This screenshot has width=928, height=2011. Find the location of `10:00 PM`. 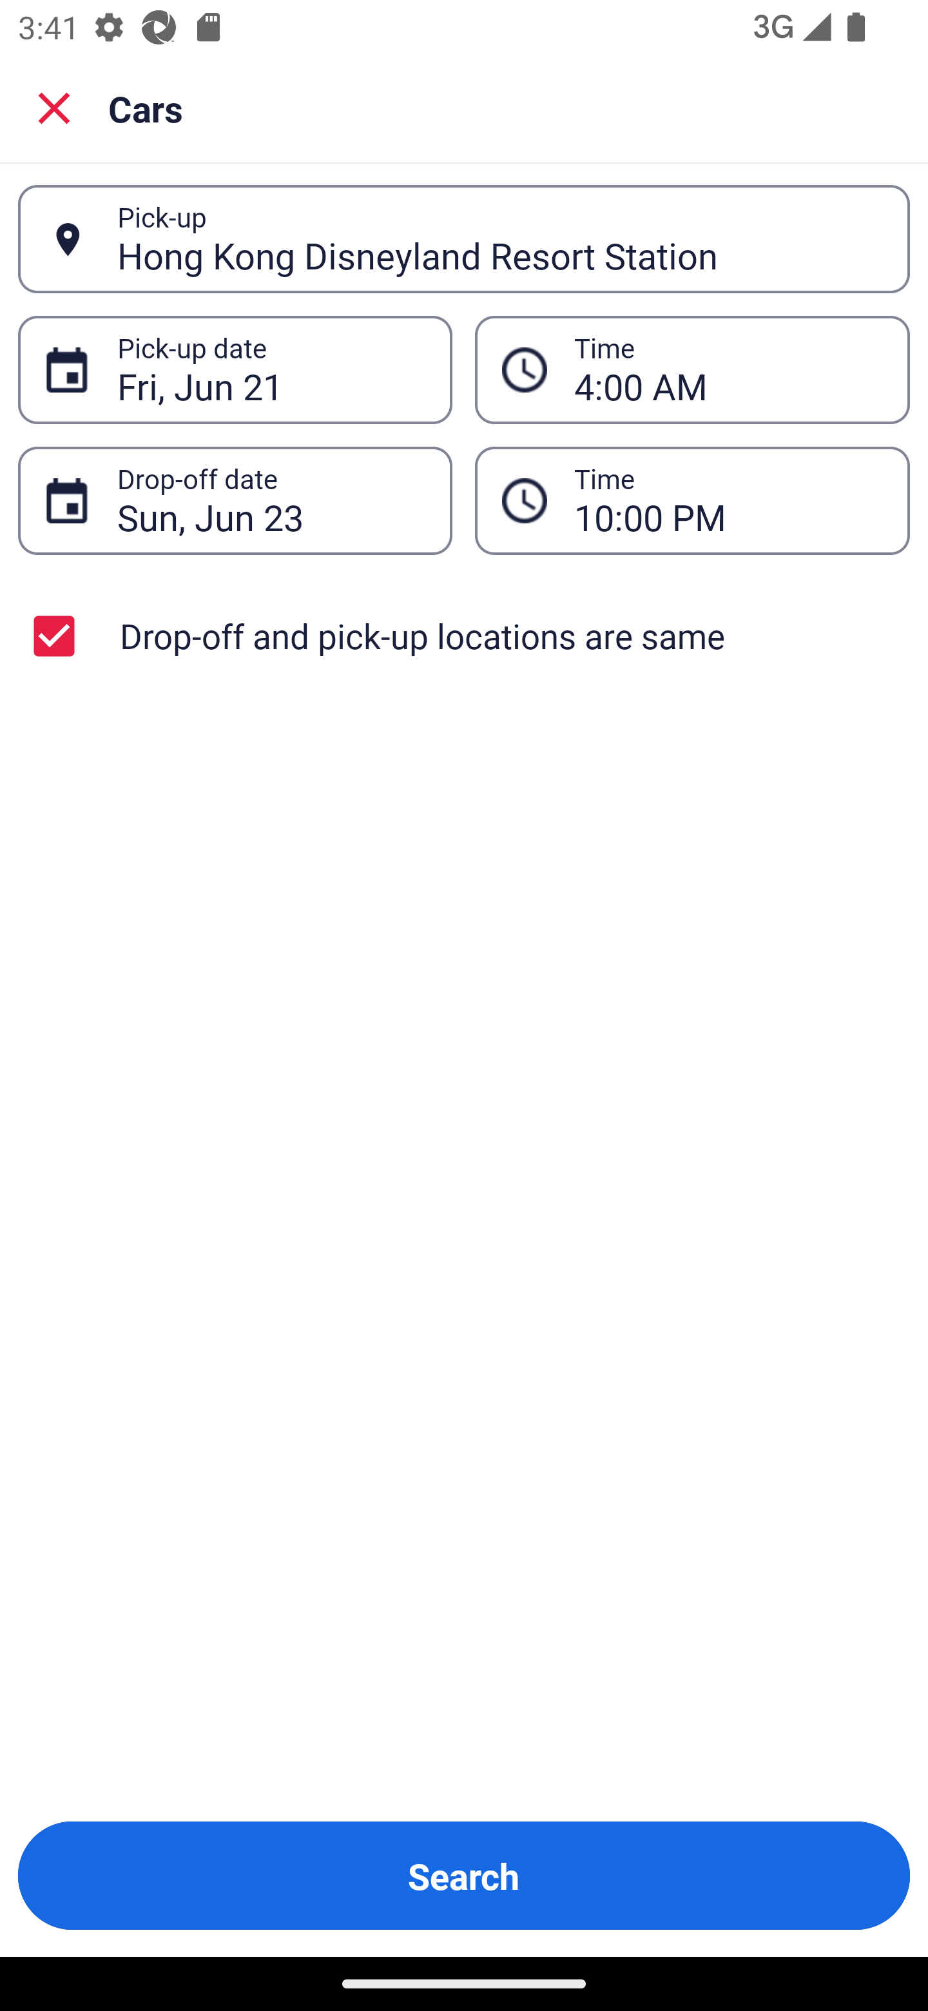

10:00 PM is located at coordinates (728, 500).